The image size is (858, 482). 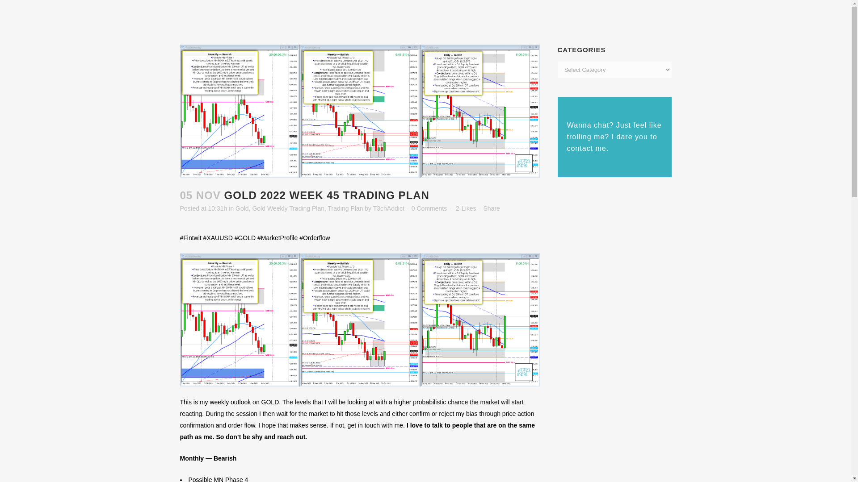 What do you see at coordinates (429, 208) in the screenshot?
I see `0 Comments` at bounding box center [429, 208].